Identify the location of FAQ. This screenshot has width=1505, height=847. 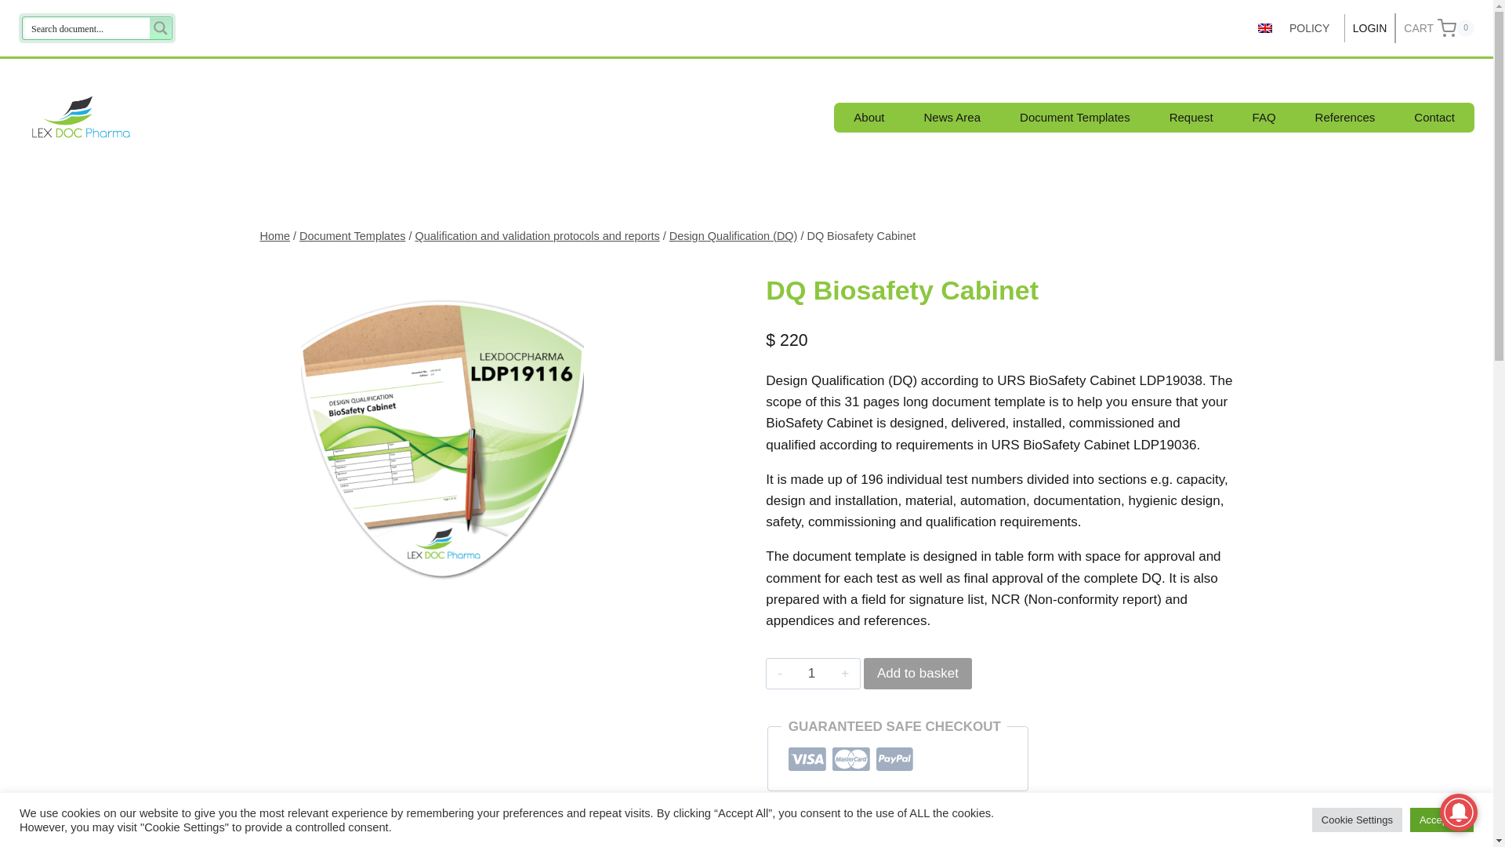
(1370, 28).